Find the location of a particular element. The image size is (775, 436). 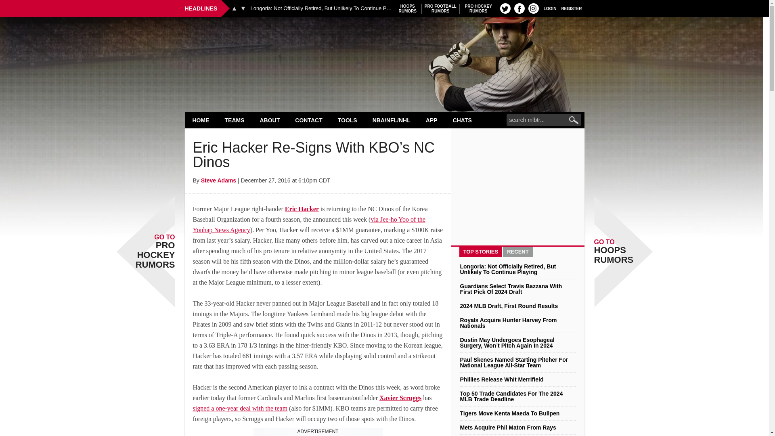

Twitter profile is located at coordinates (505, 8).